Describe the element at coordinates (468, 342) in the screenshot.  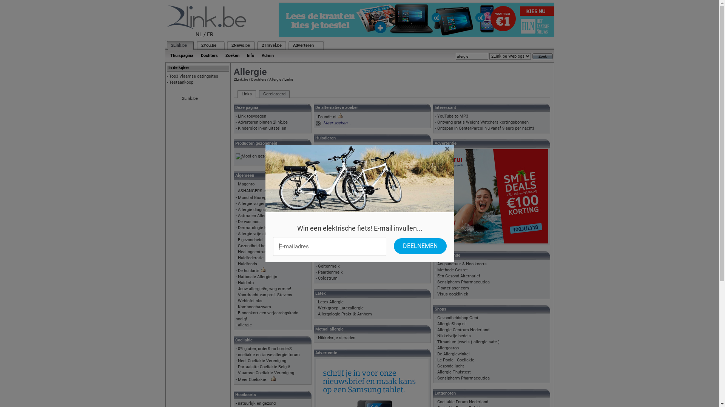
I see `Titnanium jewels ( allergie safe )` at that location.